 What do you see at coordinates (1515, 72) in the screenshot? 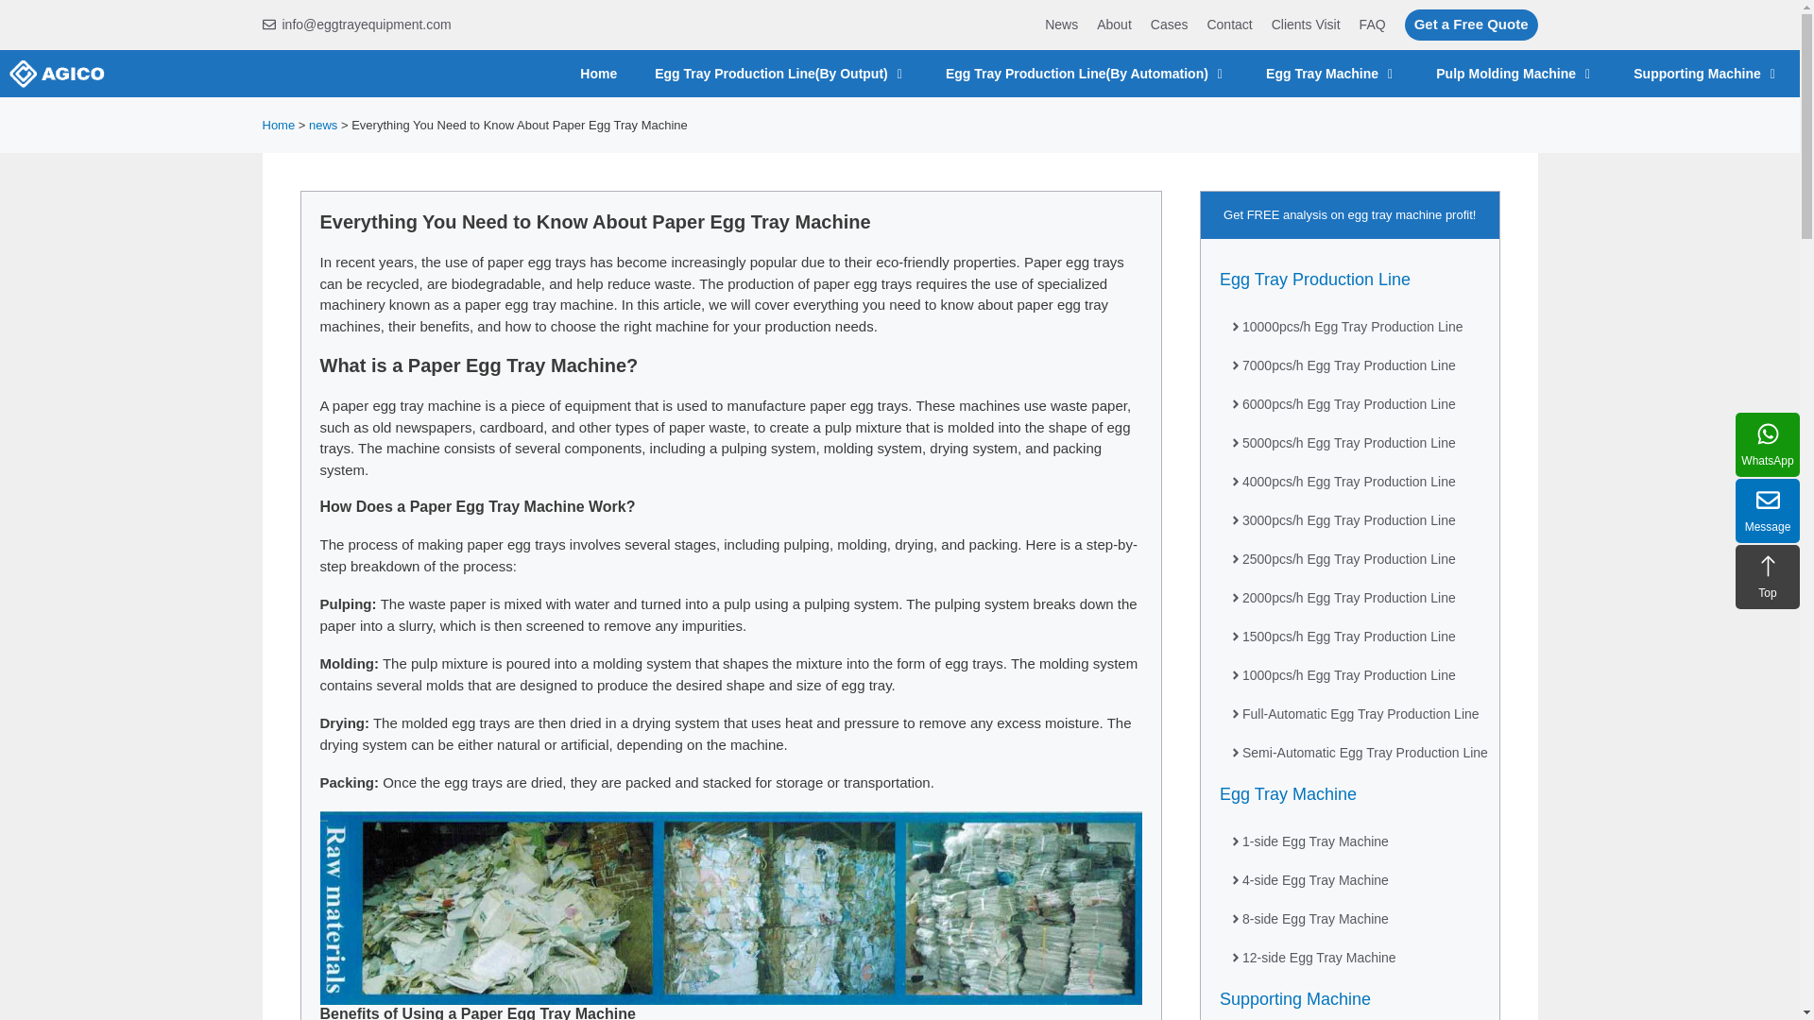
I see `Pulp Molding Machine` at bounding box center [1515, 72].